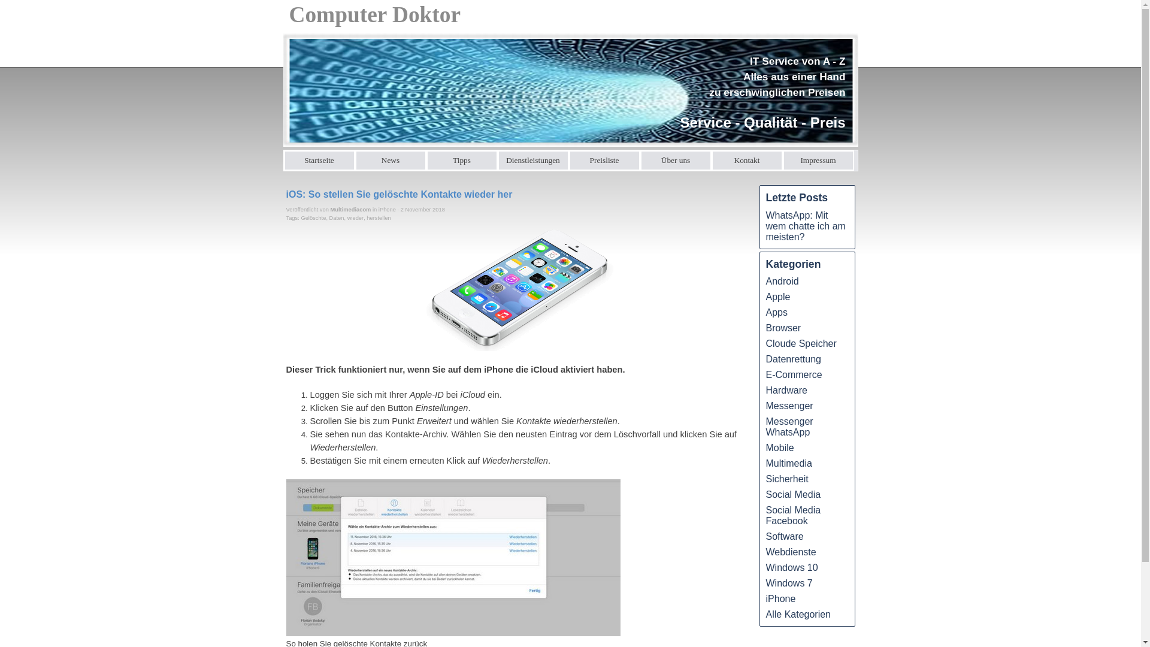 The image size is (1150, 647). I want to click on Startseite, so click(320, 161).